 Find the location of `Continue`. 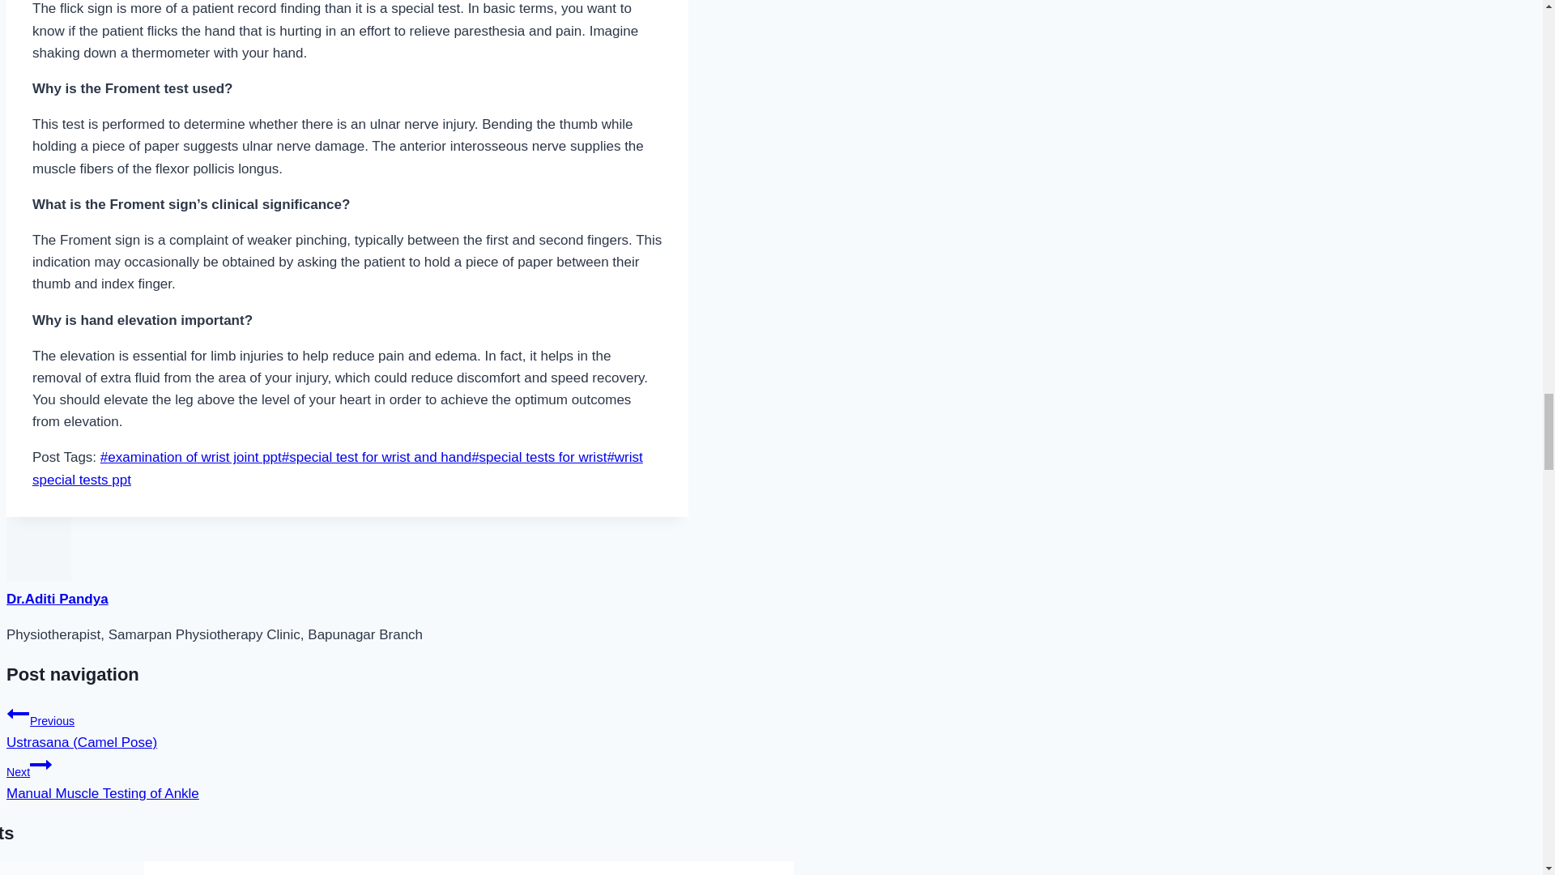

Continue is located at coordinates (40, 764).